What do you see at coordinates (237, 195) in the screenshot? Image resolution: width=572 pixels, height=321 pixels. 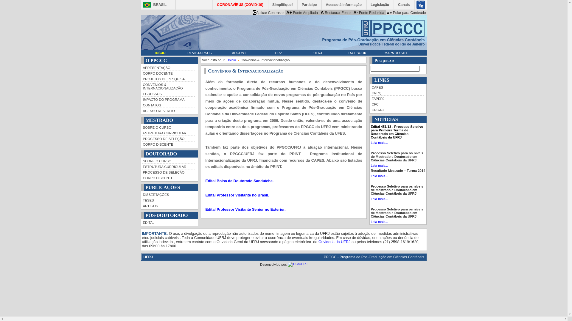 I see `Edital Professor Visitante no Brasil.` at bounding box center [237, 195].